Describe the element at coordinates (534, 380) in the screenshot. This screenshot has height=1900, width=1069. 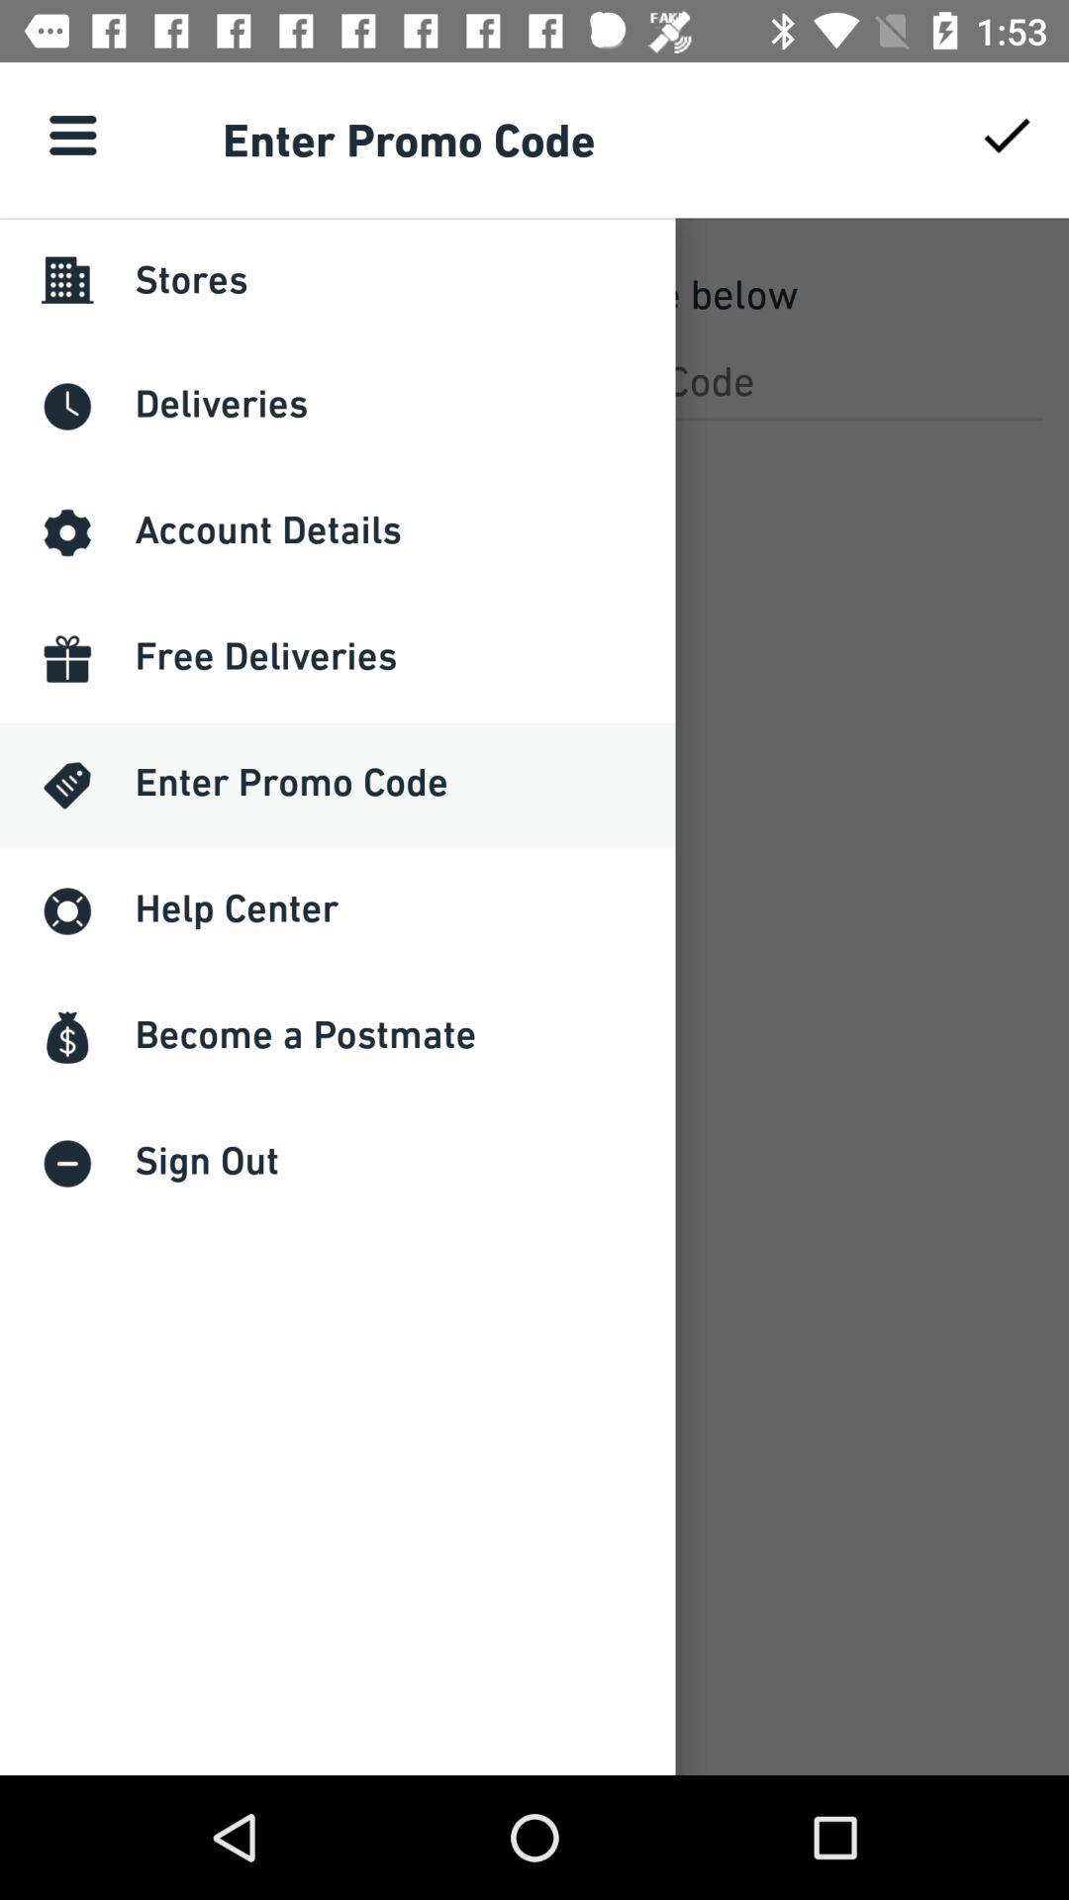
I see `deliveries` at that location.